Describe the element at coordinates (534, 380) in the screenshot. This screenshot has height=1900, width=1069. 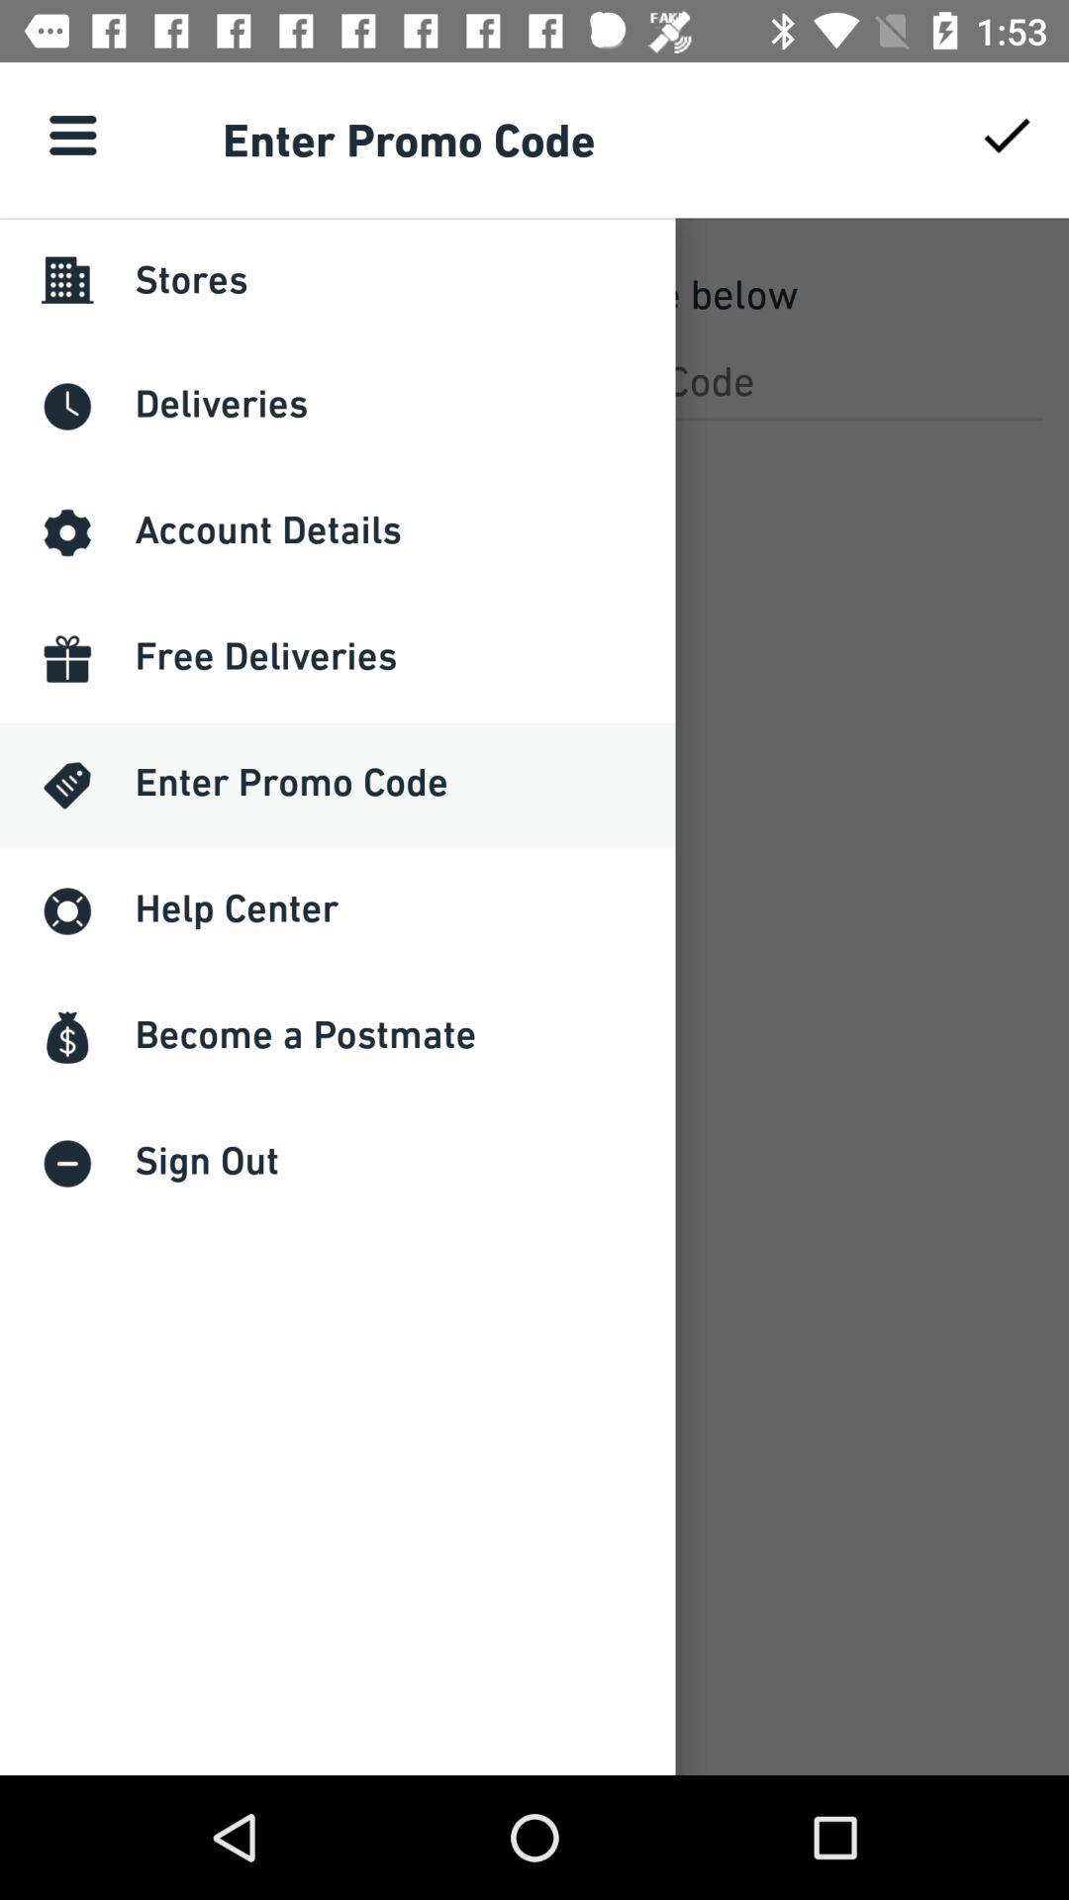
I see `deliveries` at that location.